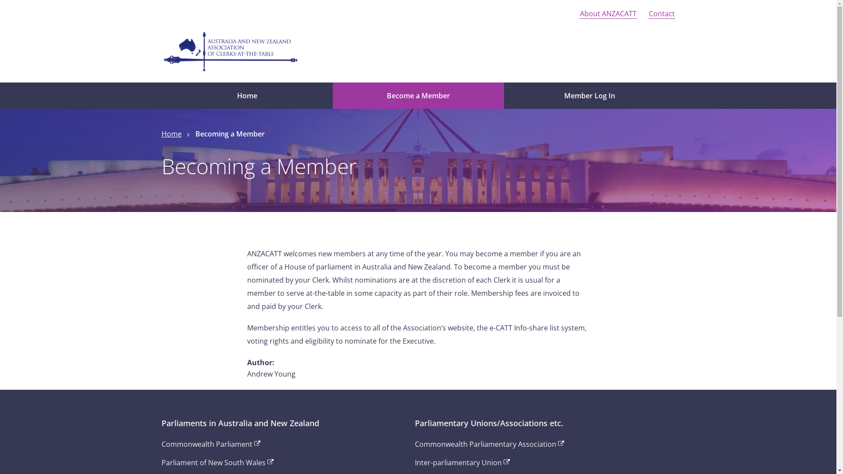 The width and height of the screenshot is (843, 474). I want to click on Home, so click(172, 134).